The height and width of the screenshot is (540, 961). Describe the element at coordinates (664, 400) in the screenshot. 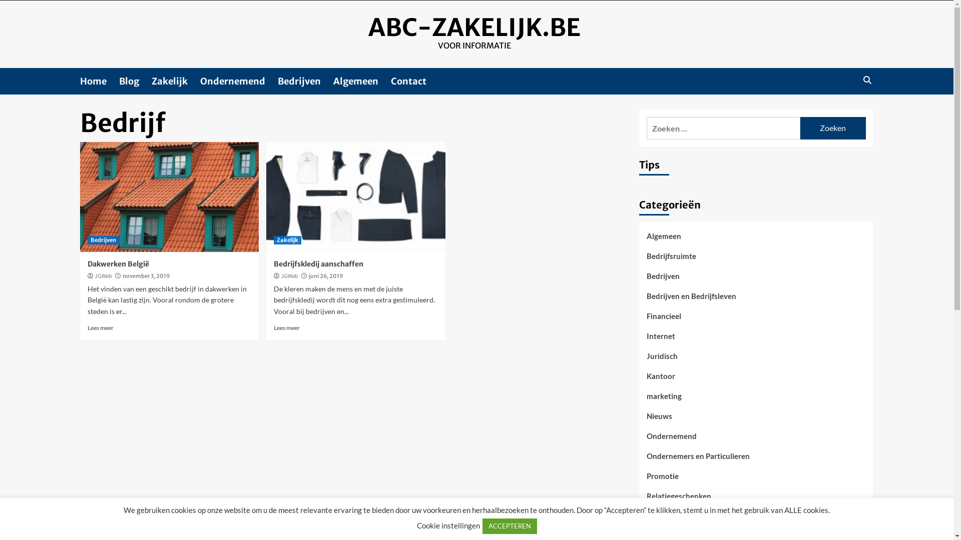

I see `marketing` at that location.